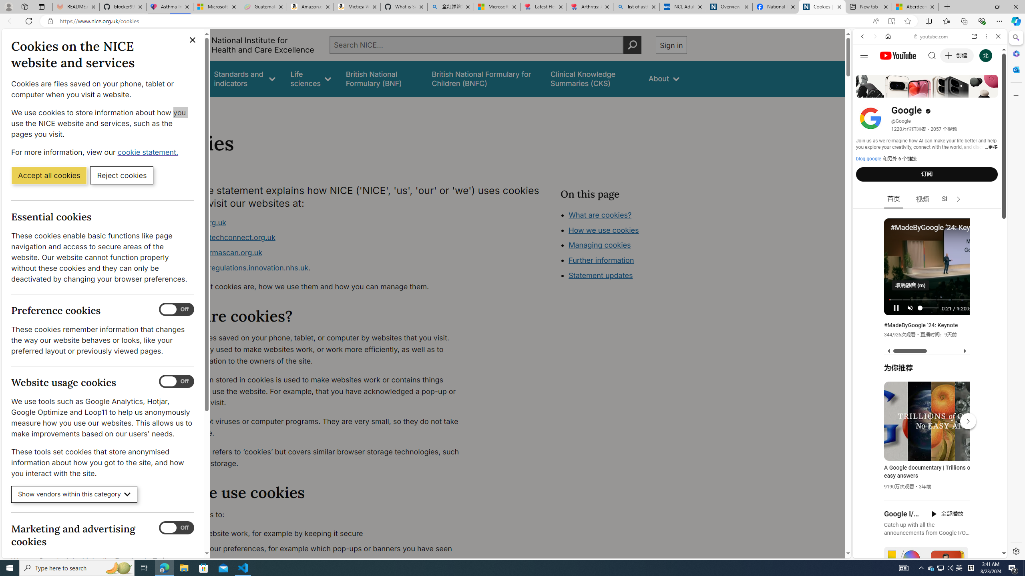 The height and width of the screenshot is (576, 1025). I want to click on Marketing and advertising cookies, so click(177, 528).